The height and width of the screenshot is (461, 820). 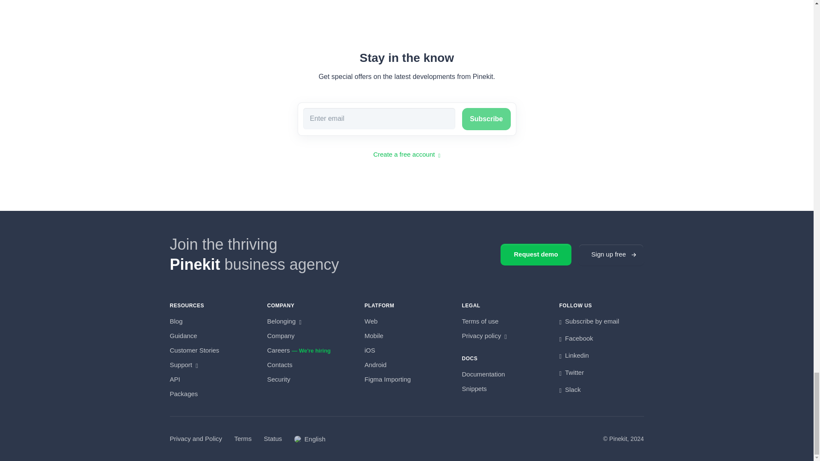 I want to click on Sign up free, so click(x=611, y=254).